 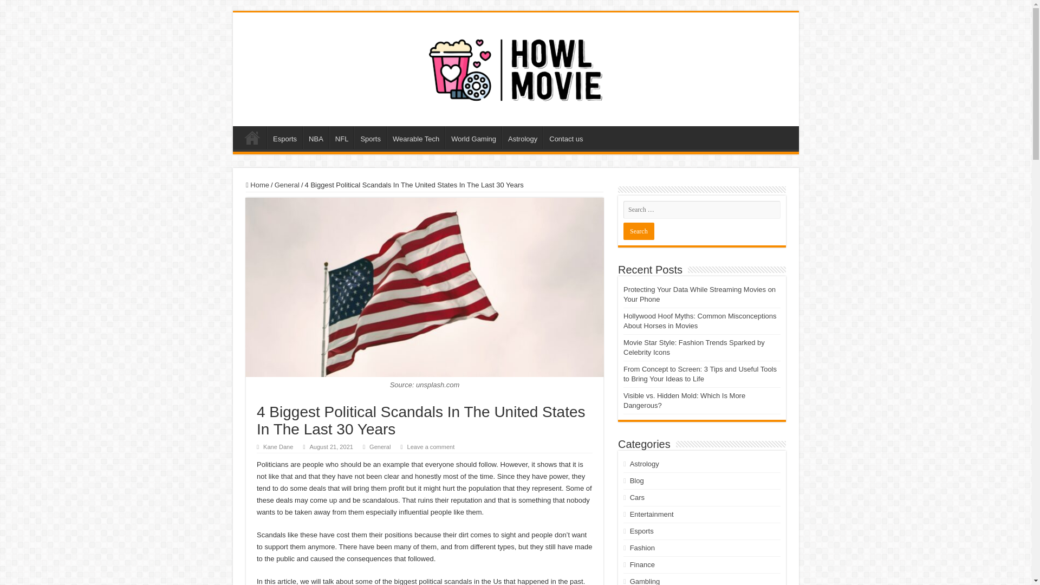 I want to click on Sports, so click(x=370, y=138).